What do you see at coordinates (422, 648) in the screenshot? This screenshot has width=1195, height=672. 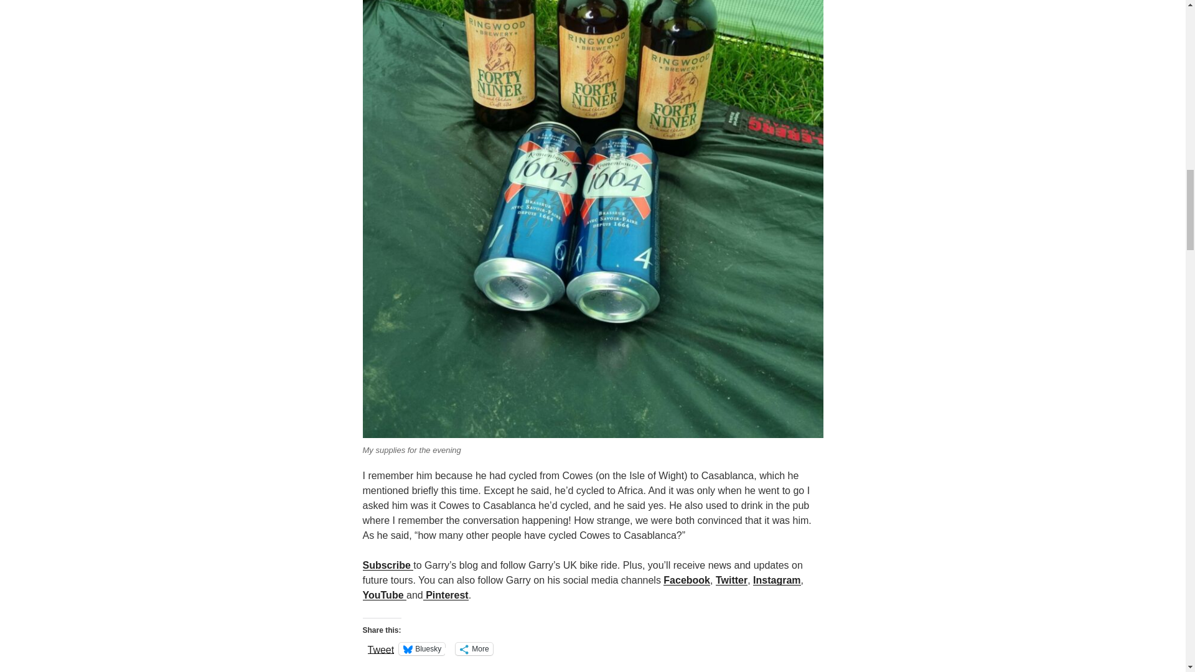 I see `Bluesky` at bounding box center [422, 648].